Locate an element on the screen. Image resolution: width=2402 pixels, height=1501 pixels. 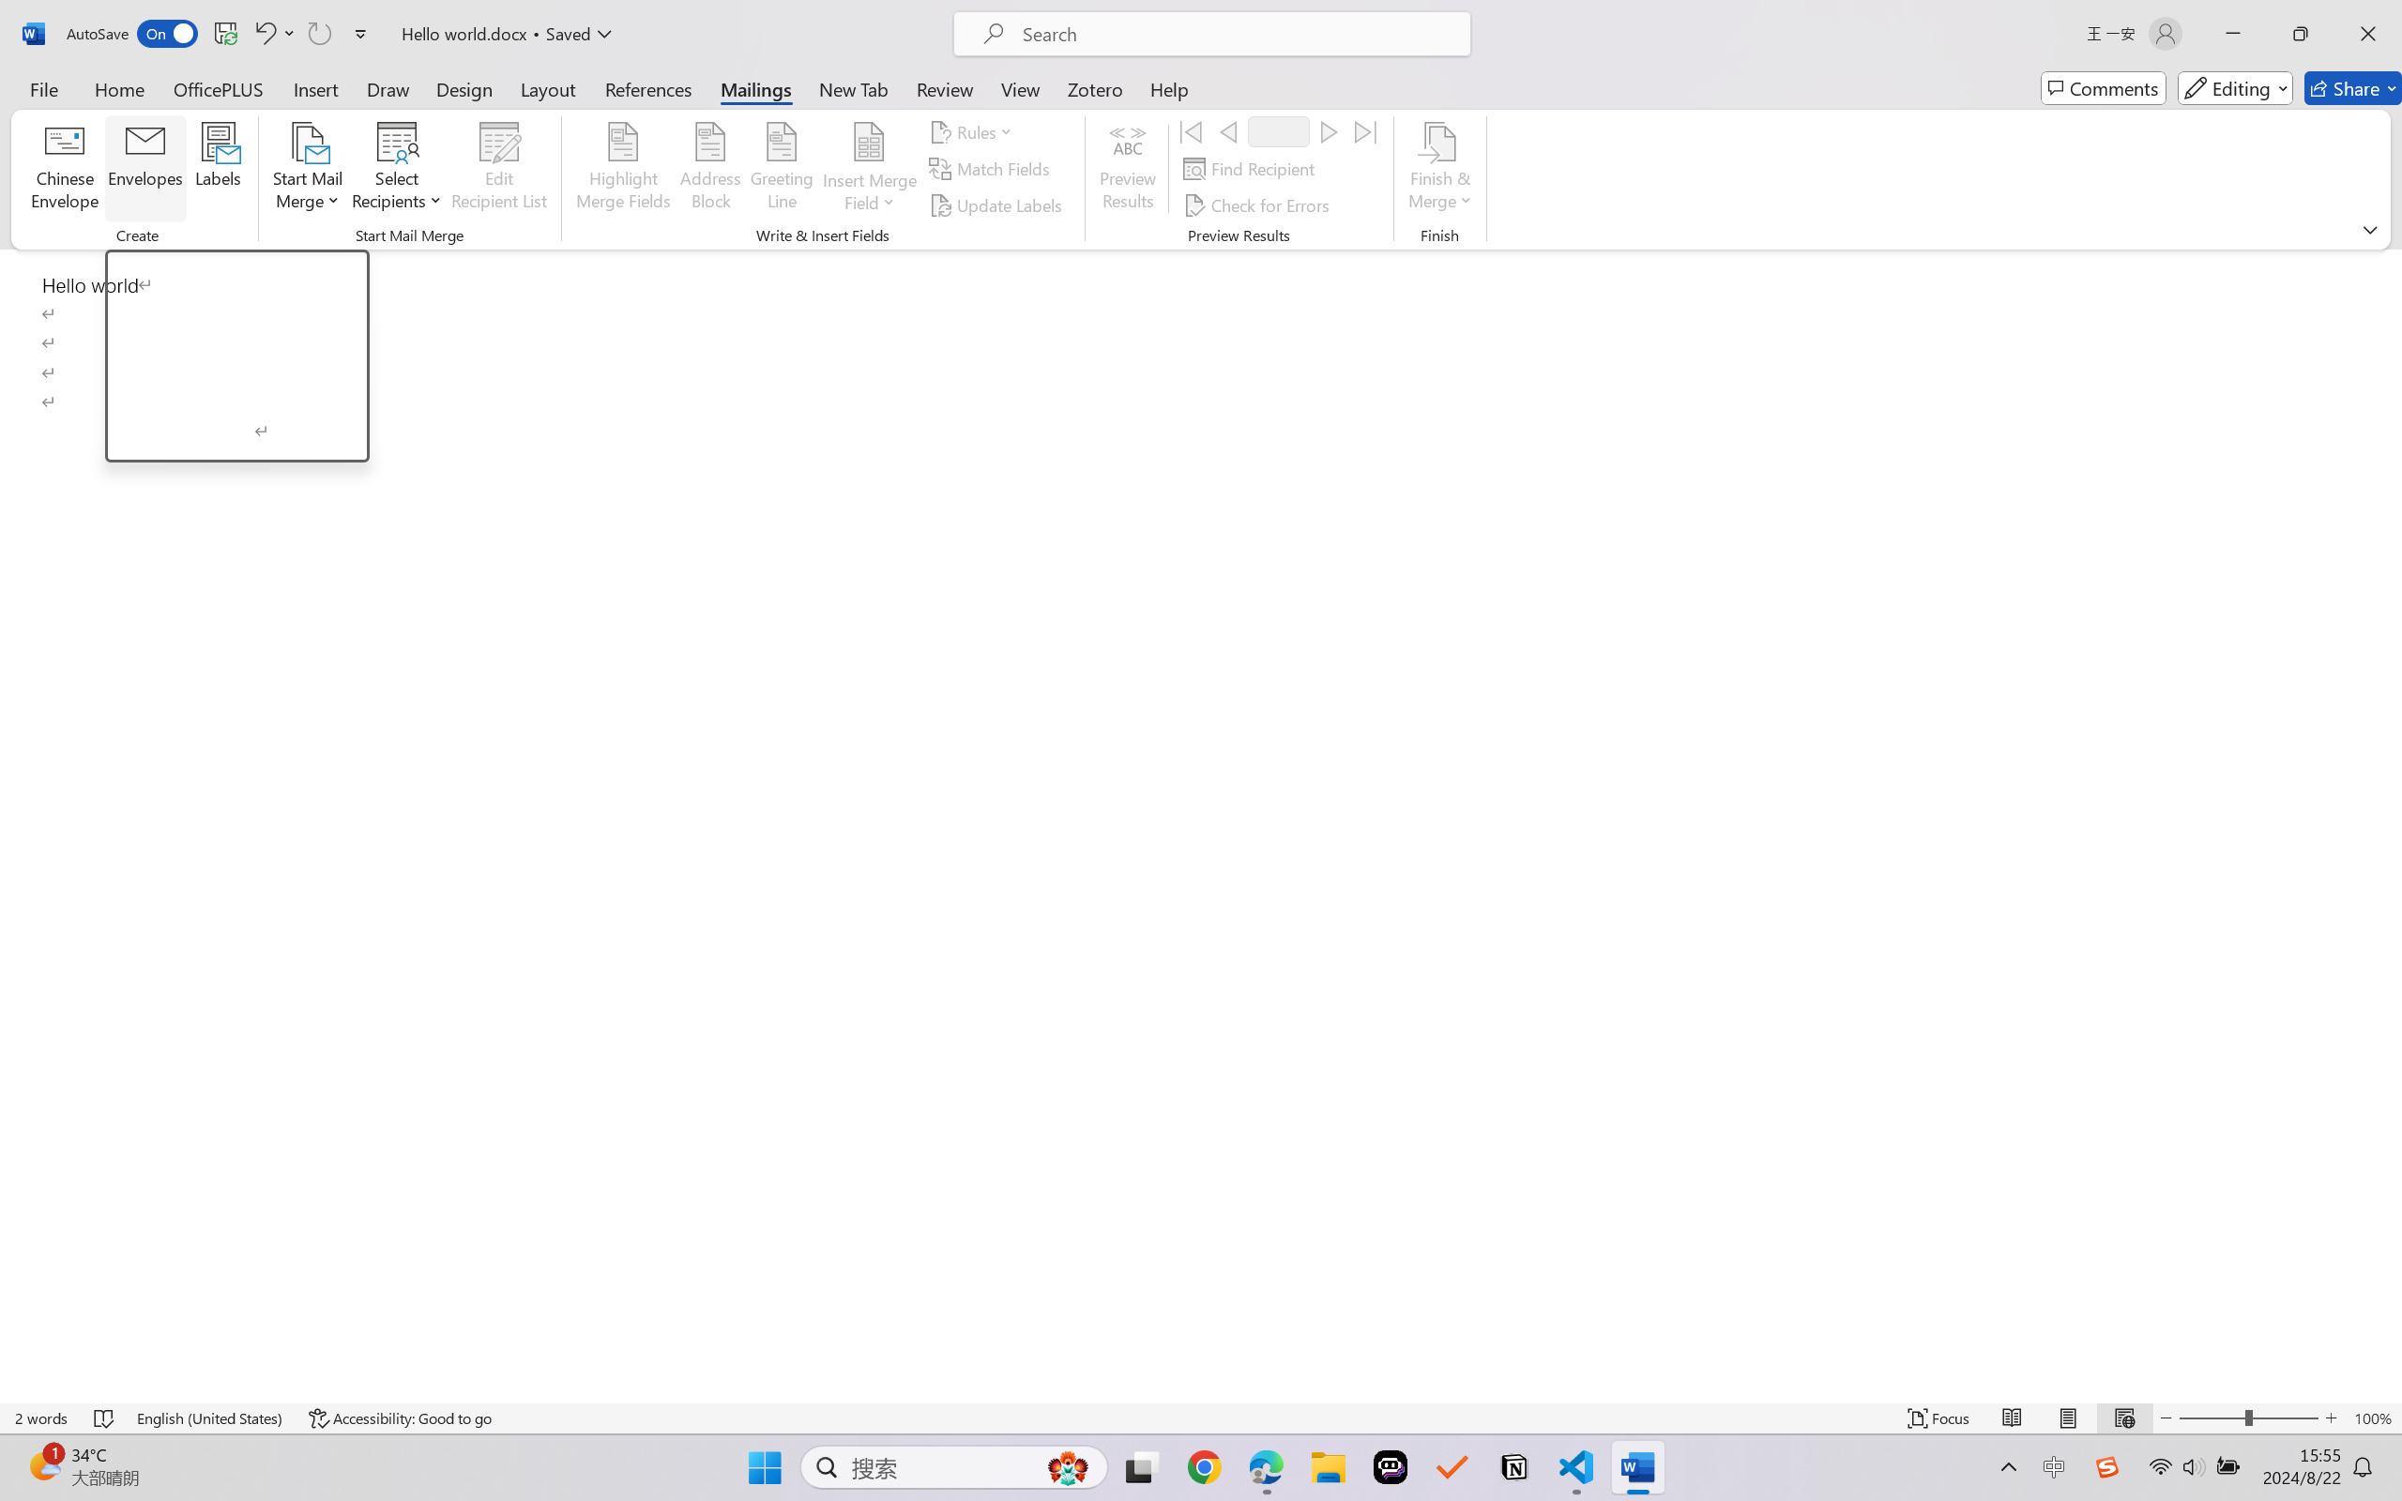
Zotero is located at coordinates (1094, 88).